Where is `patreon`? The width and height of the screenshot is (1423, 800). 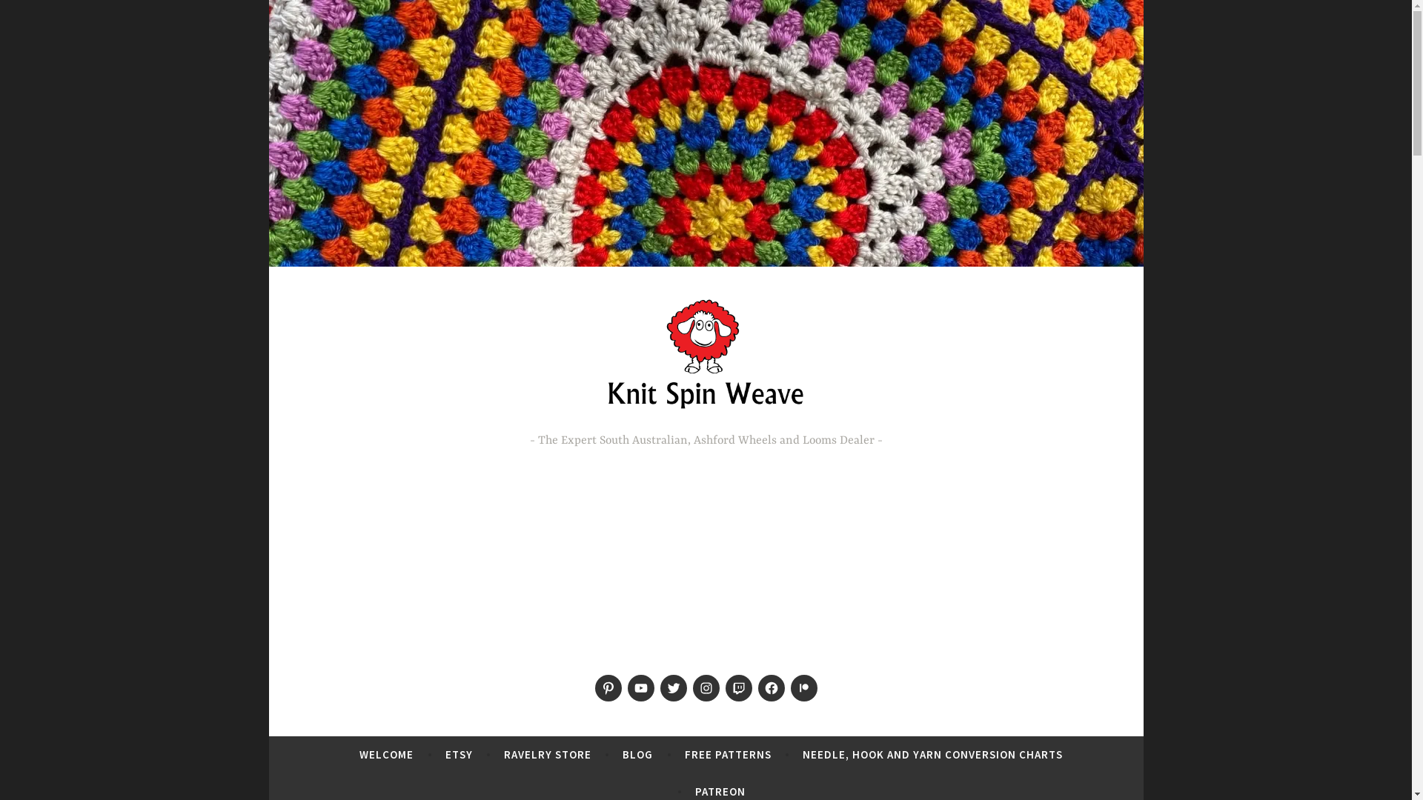
patreon is located at coordinates (803, 688).